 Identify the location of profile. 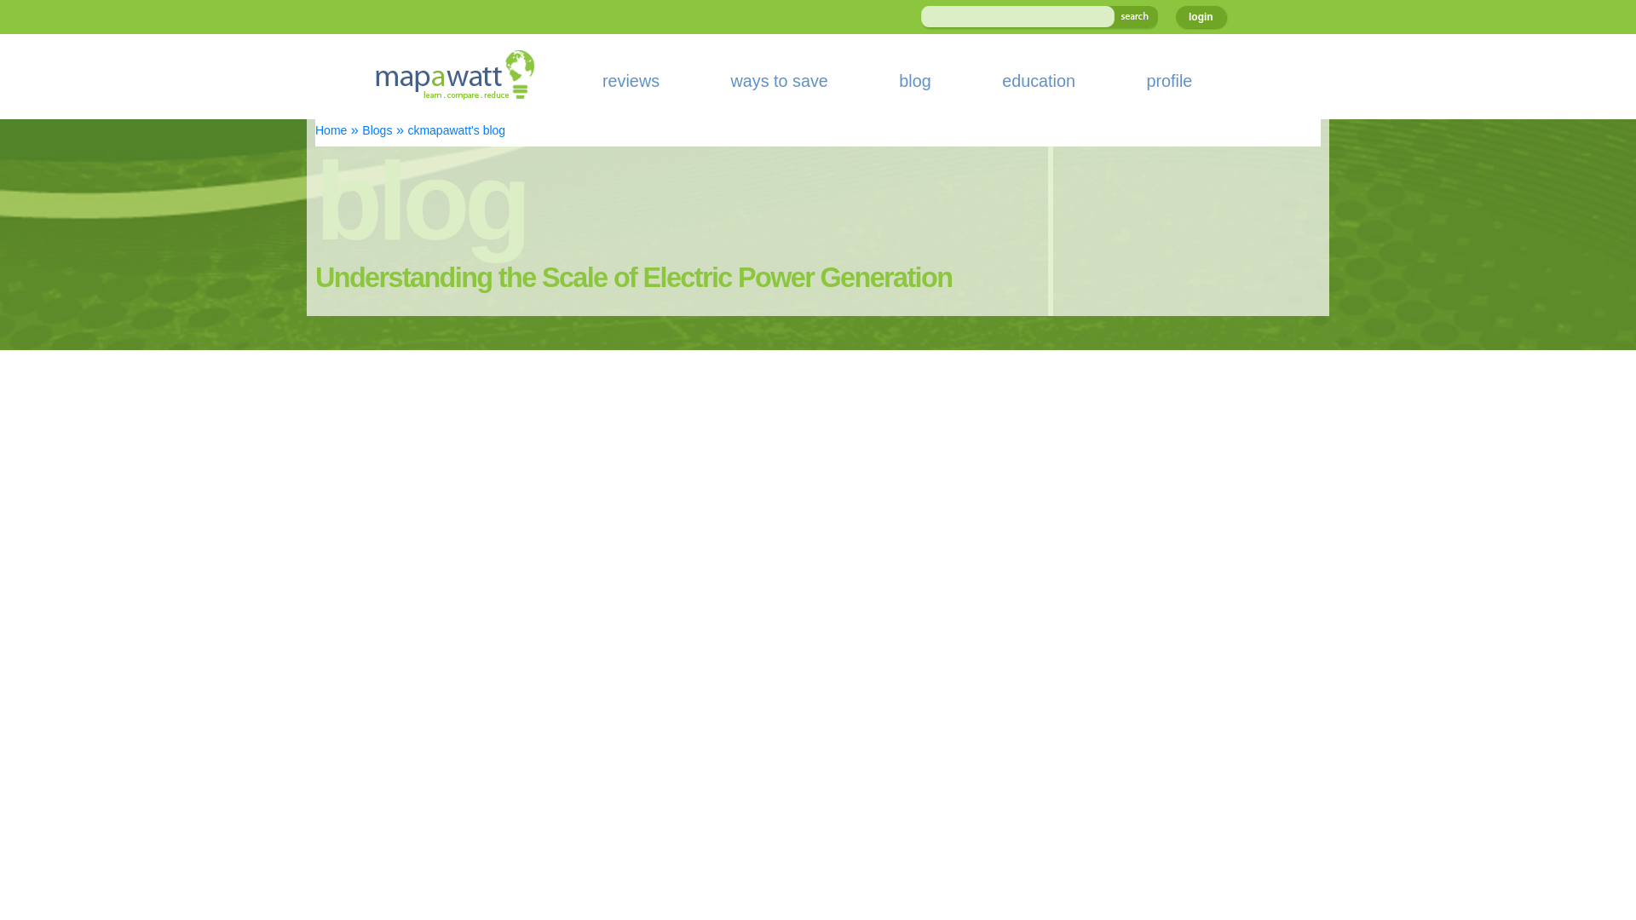
(1169, 80).